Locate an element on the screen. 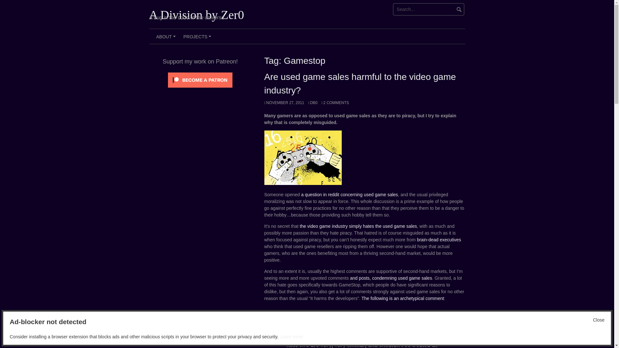 This screenshot has height=348, width=619. The following is an archetypical comment is located at coordinates (402, 298).